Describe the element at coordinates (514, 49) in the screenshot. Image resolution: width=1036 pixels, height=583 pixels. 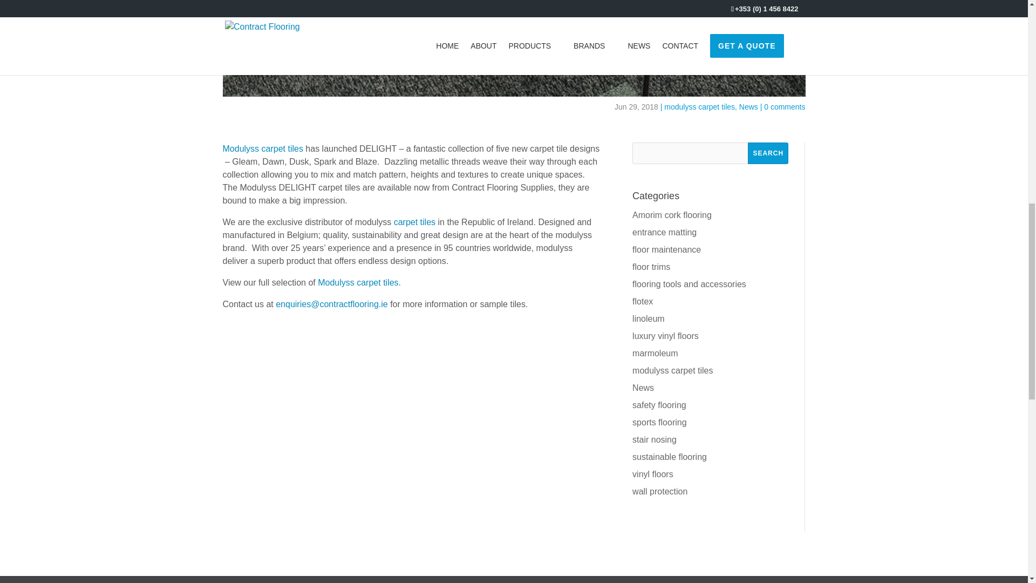
I see `sitting-room` at that location.